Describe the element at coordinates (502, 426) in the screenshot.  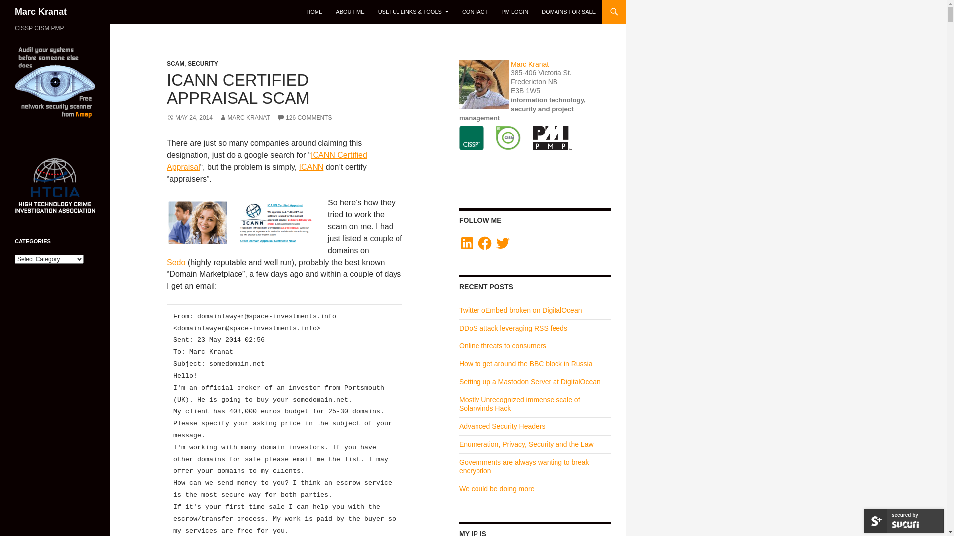
I see `Advanced Security Headers` at that location.